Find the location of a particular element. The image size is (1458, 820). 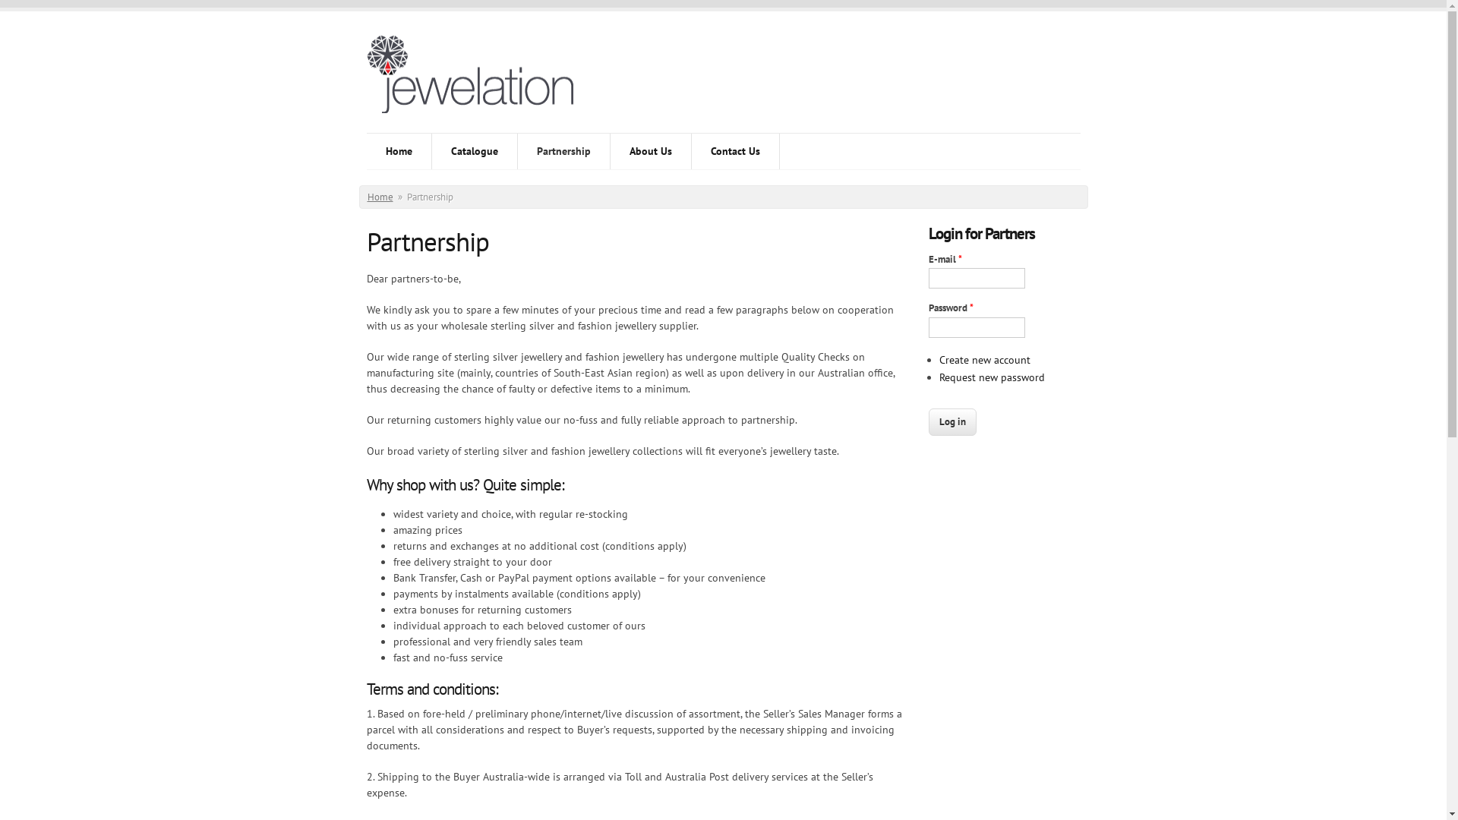

Contact Us is located at coordinates (735, 152).